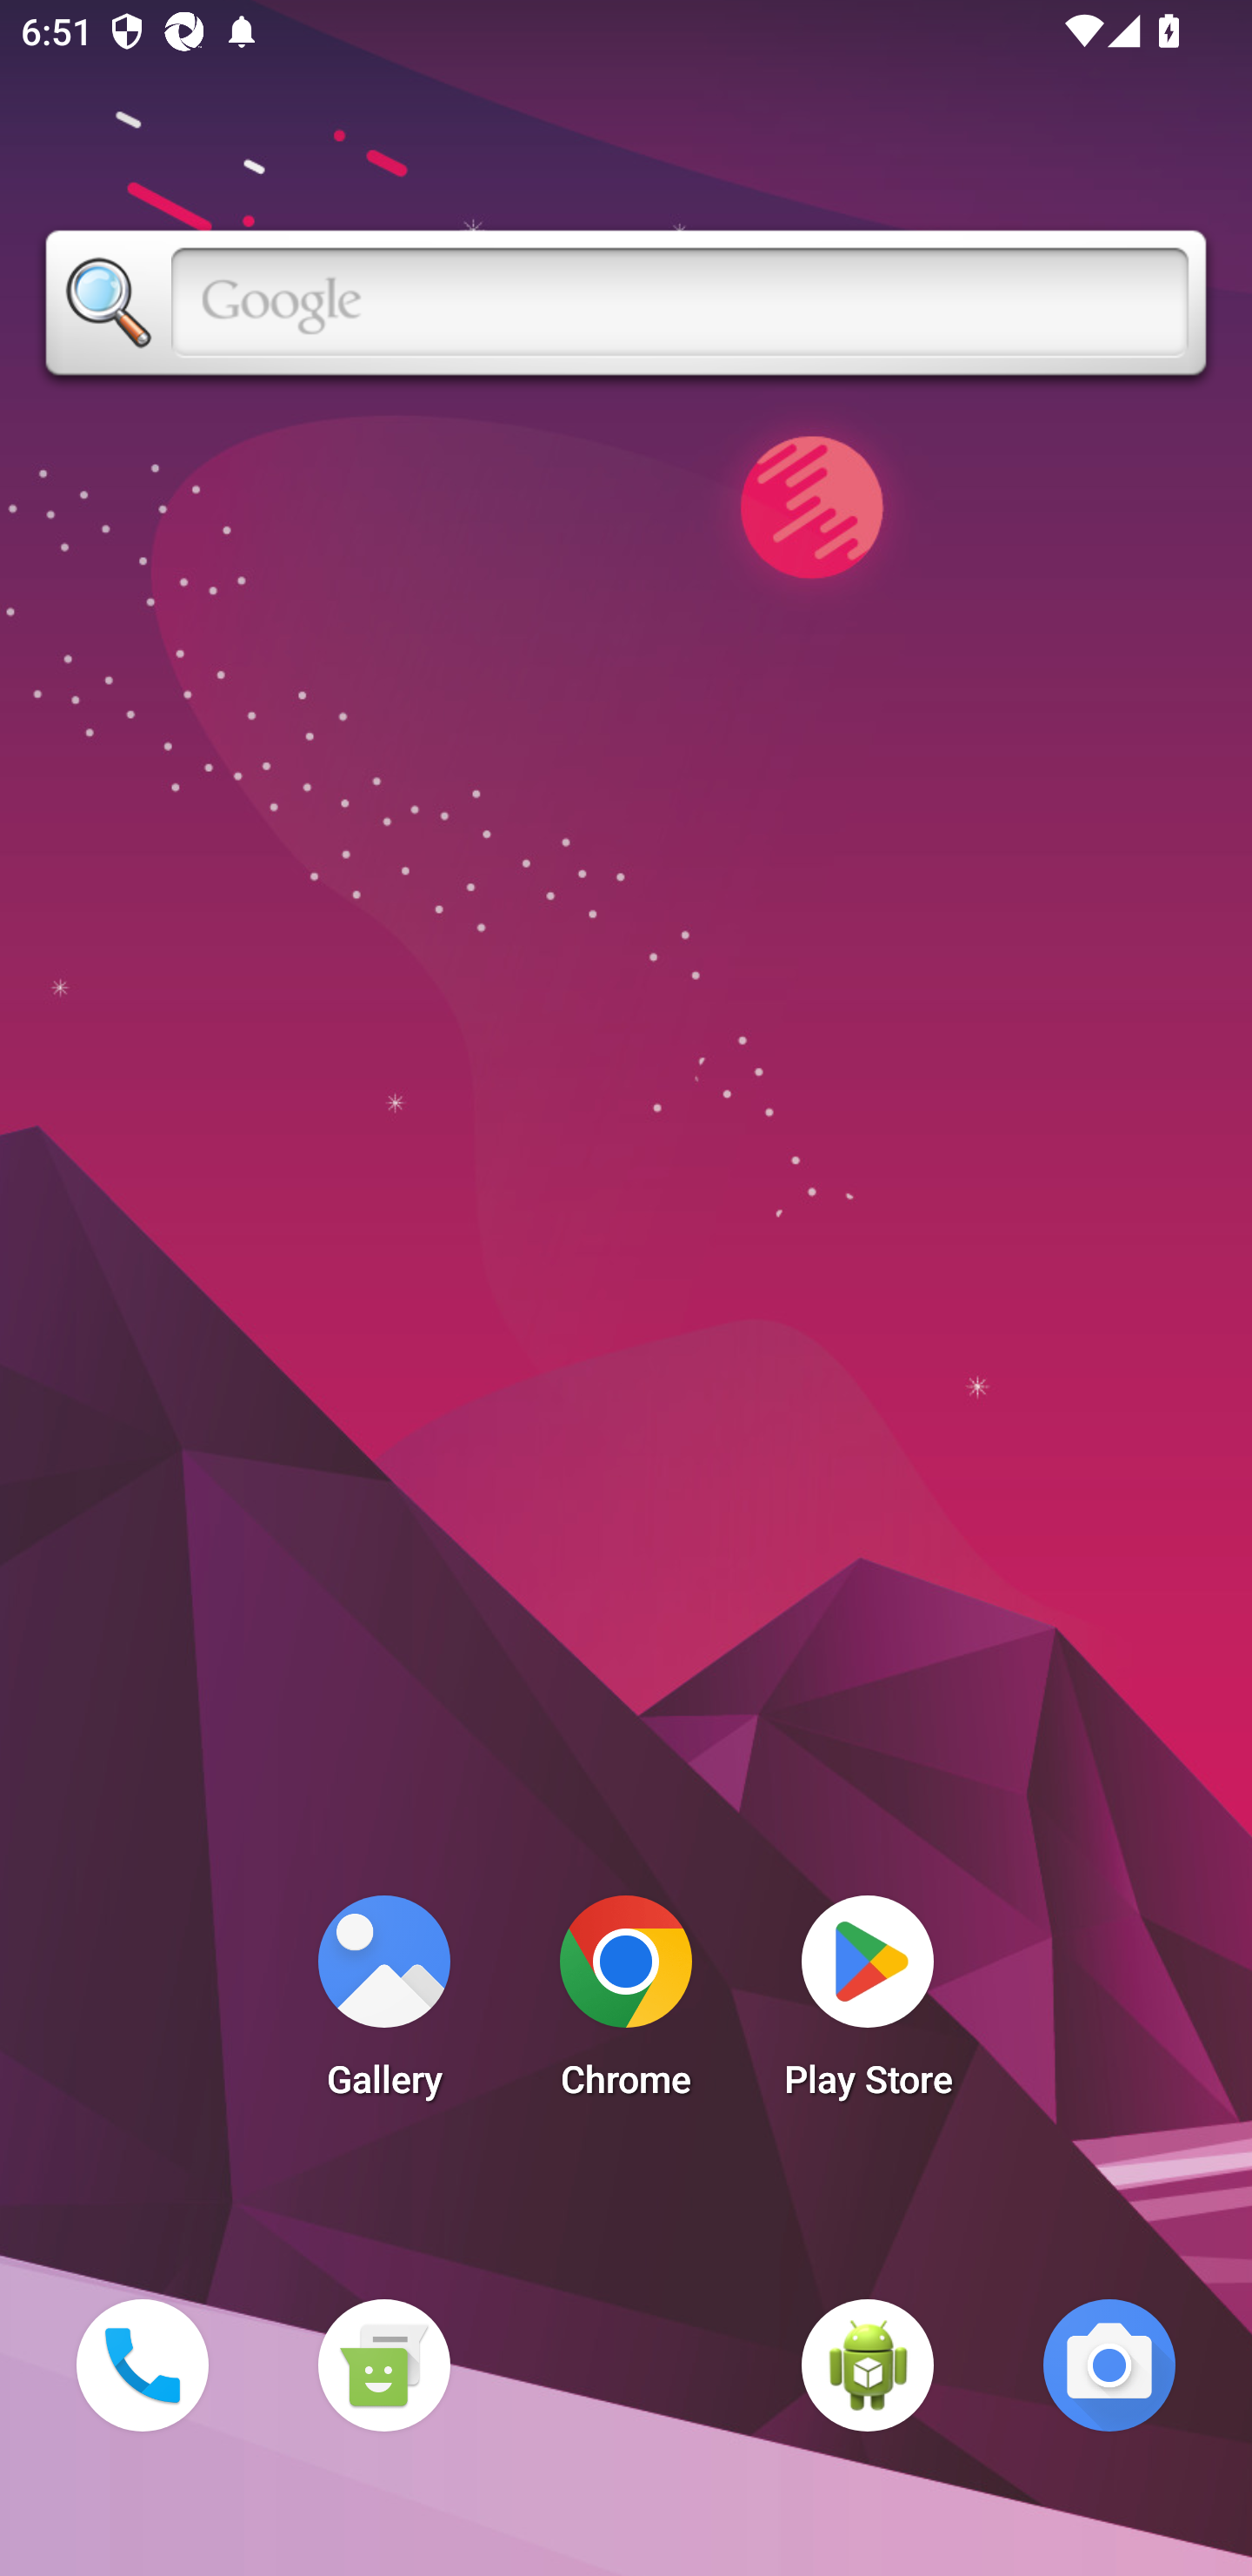 This screenshot has height=2576, width=1252. Describe the element at coordinates (868, 2365) in the screenshot. I see `WebView Browser Tester` at that location.